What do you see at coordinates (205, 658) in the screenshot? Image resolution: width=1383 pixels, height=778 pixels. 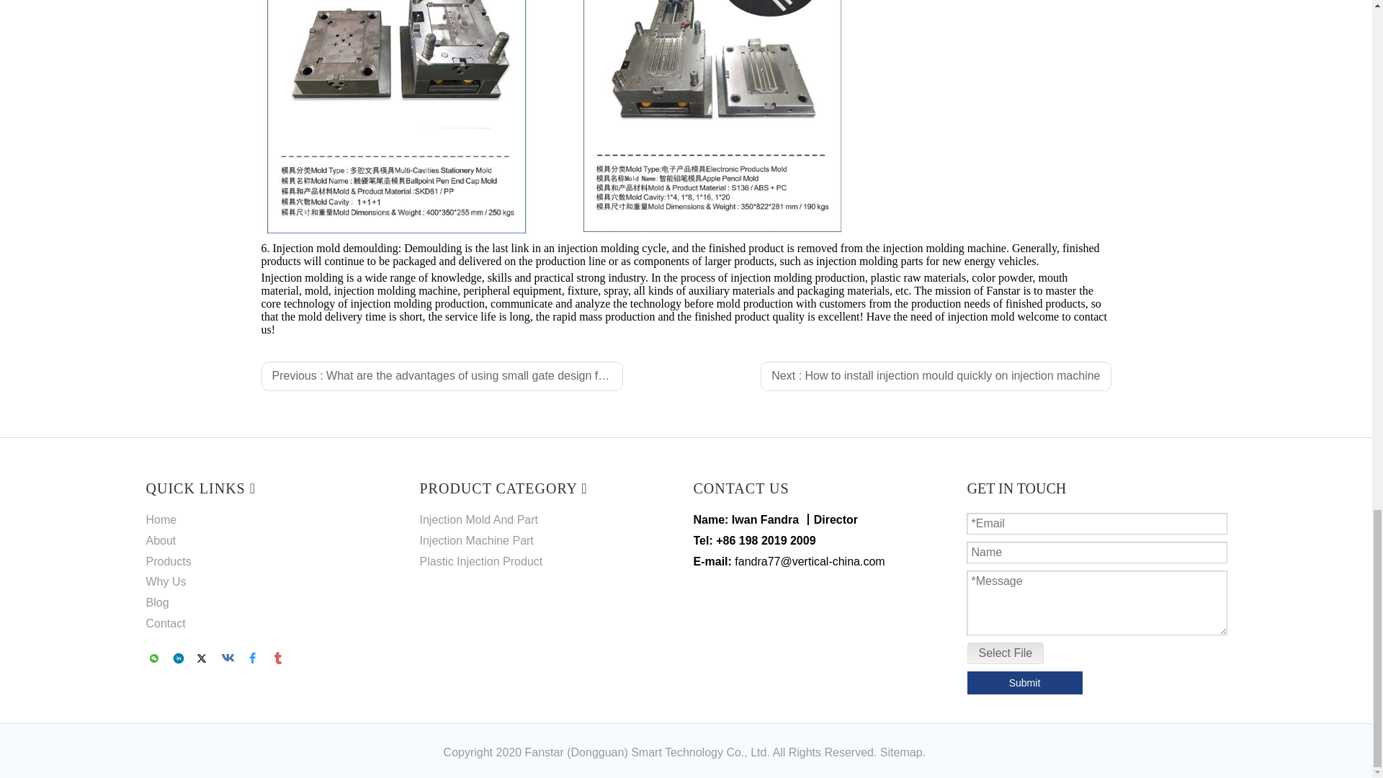 I see `Twitter` at bounding box center [205, 658].